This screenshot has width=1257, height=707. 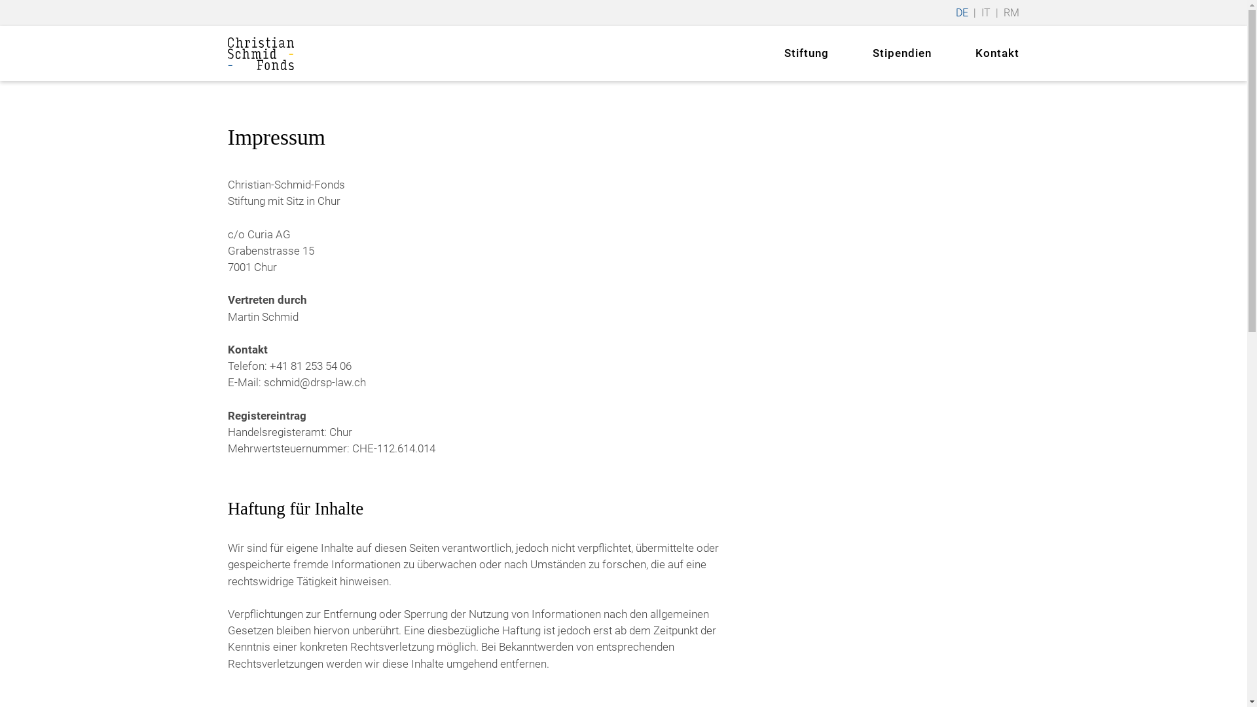 What do you see at coordinates (998, 54) in the screenshot?
I see `Kontakt` at bounding box center [998, 54].